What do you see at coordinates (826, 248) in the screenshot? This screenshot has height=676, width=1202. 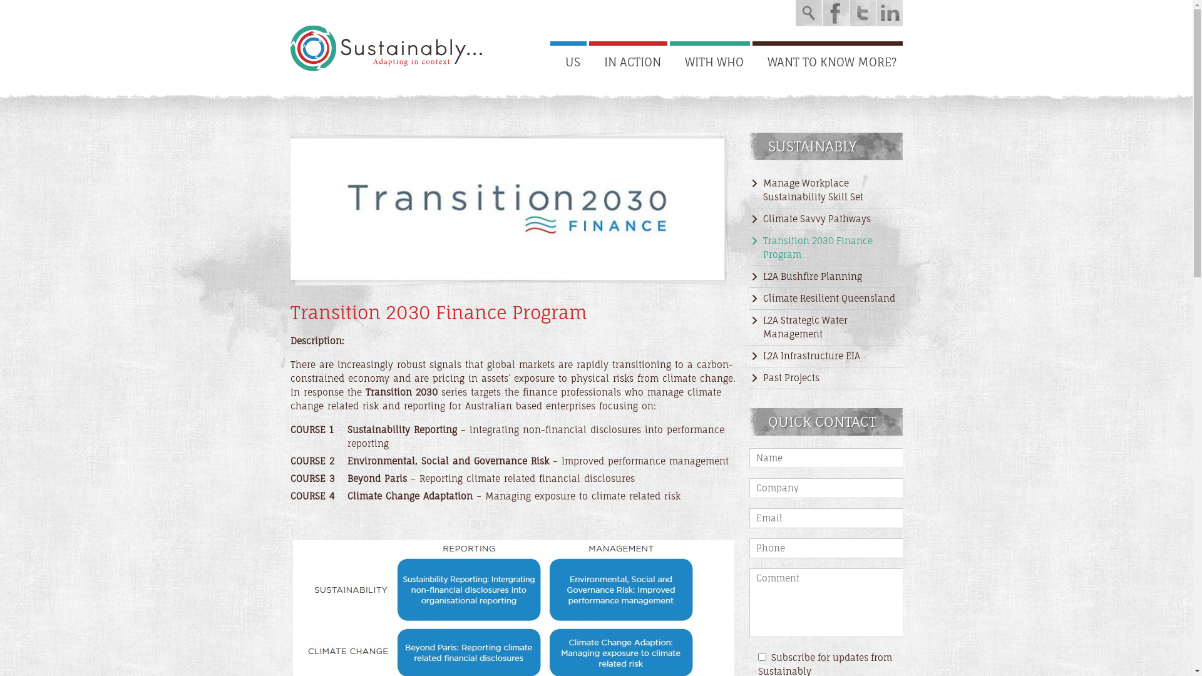 I see `Transition 2030 Finance Program` at bounding box center [826, 248].